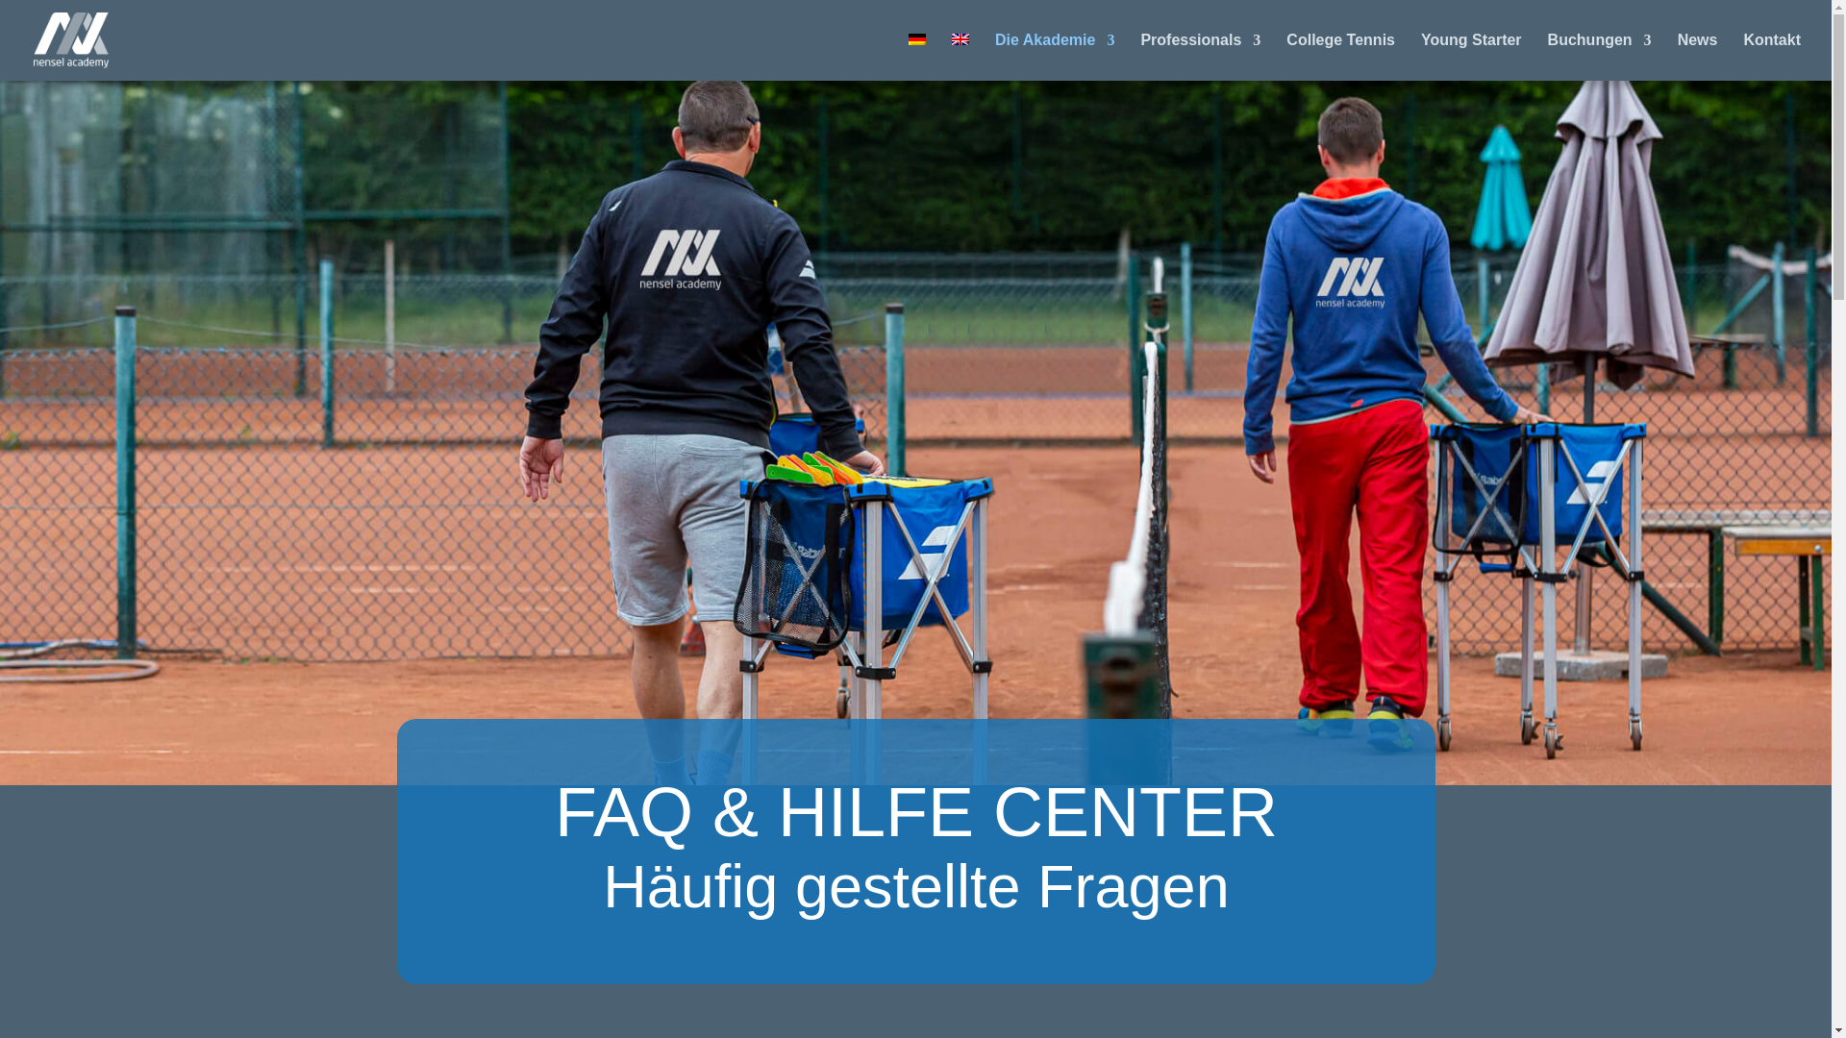  I want to click on Professionals, so click(1200, 57).